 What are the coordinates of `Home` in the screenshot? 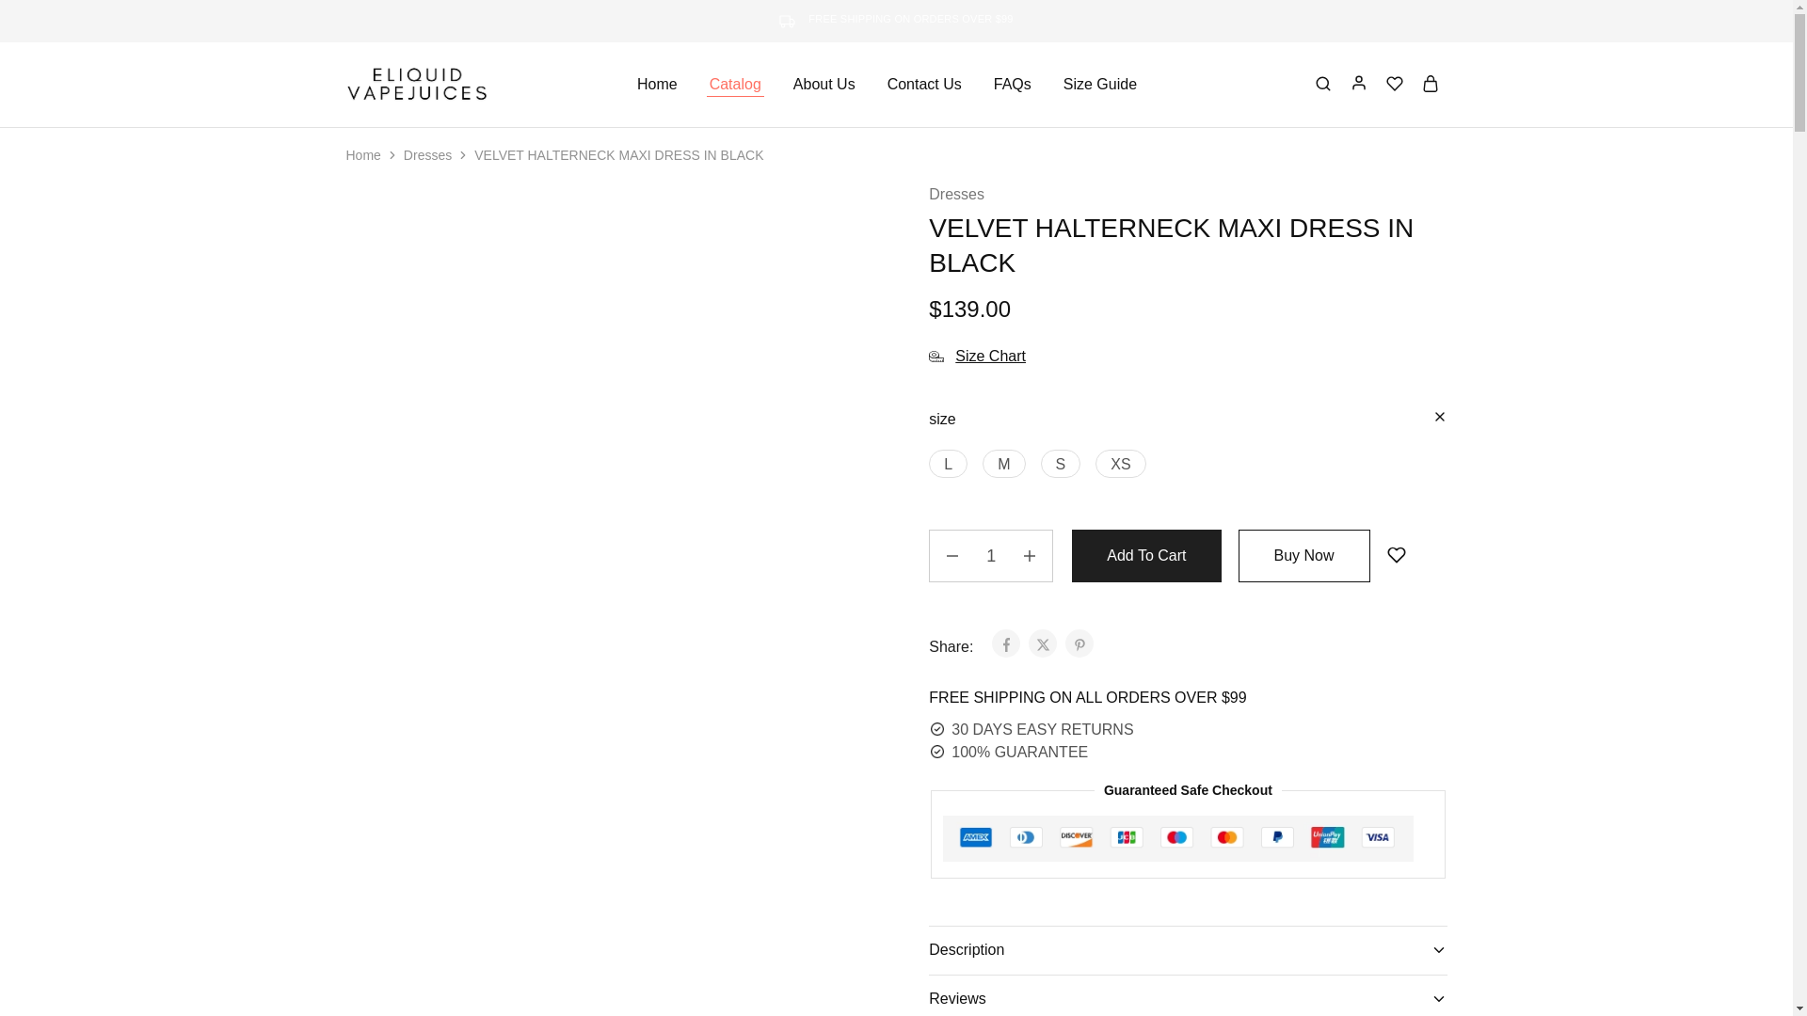 It's located at (363, 154).